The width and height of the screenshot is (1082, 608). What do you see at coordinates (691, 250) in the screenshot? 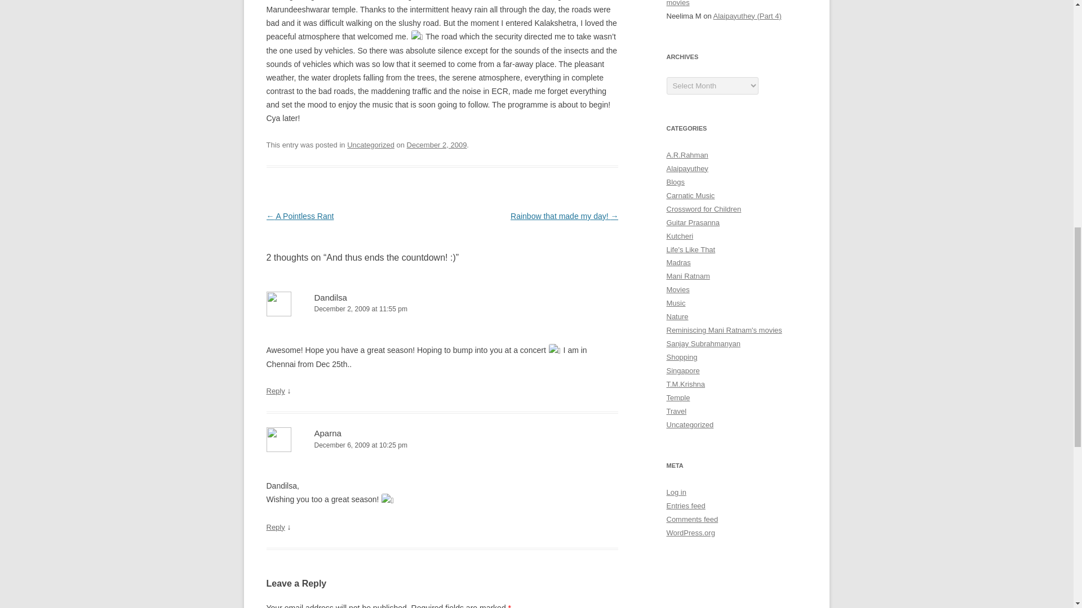
I see `Life's Like That` at bounding box center [691, 250].